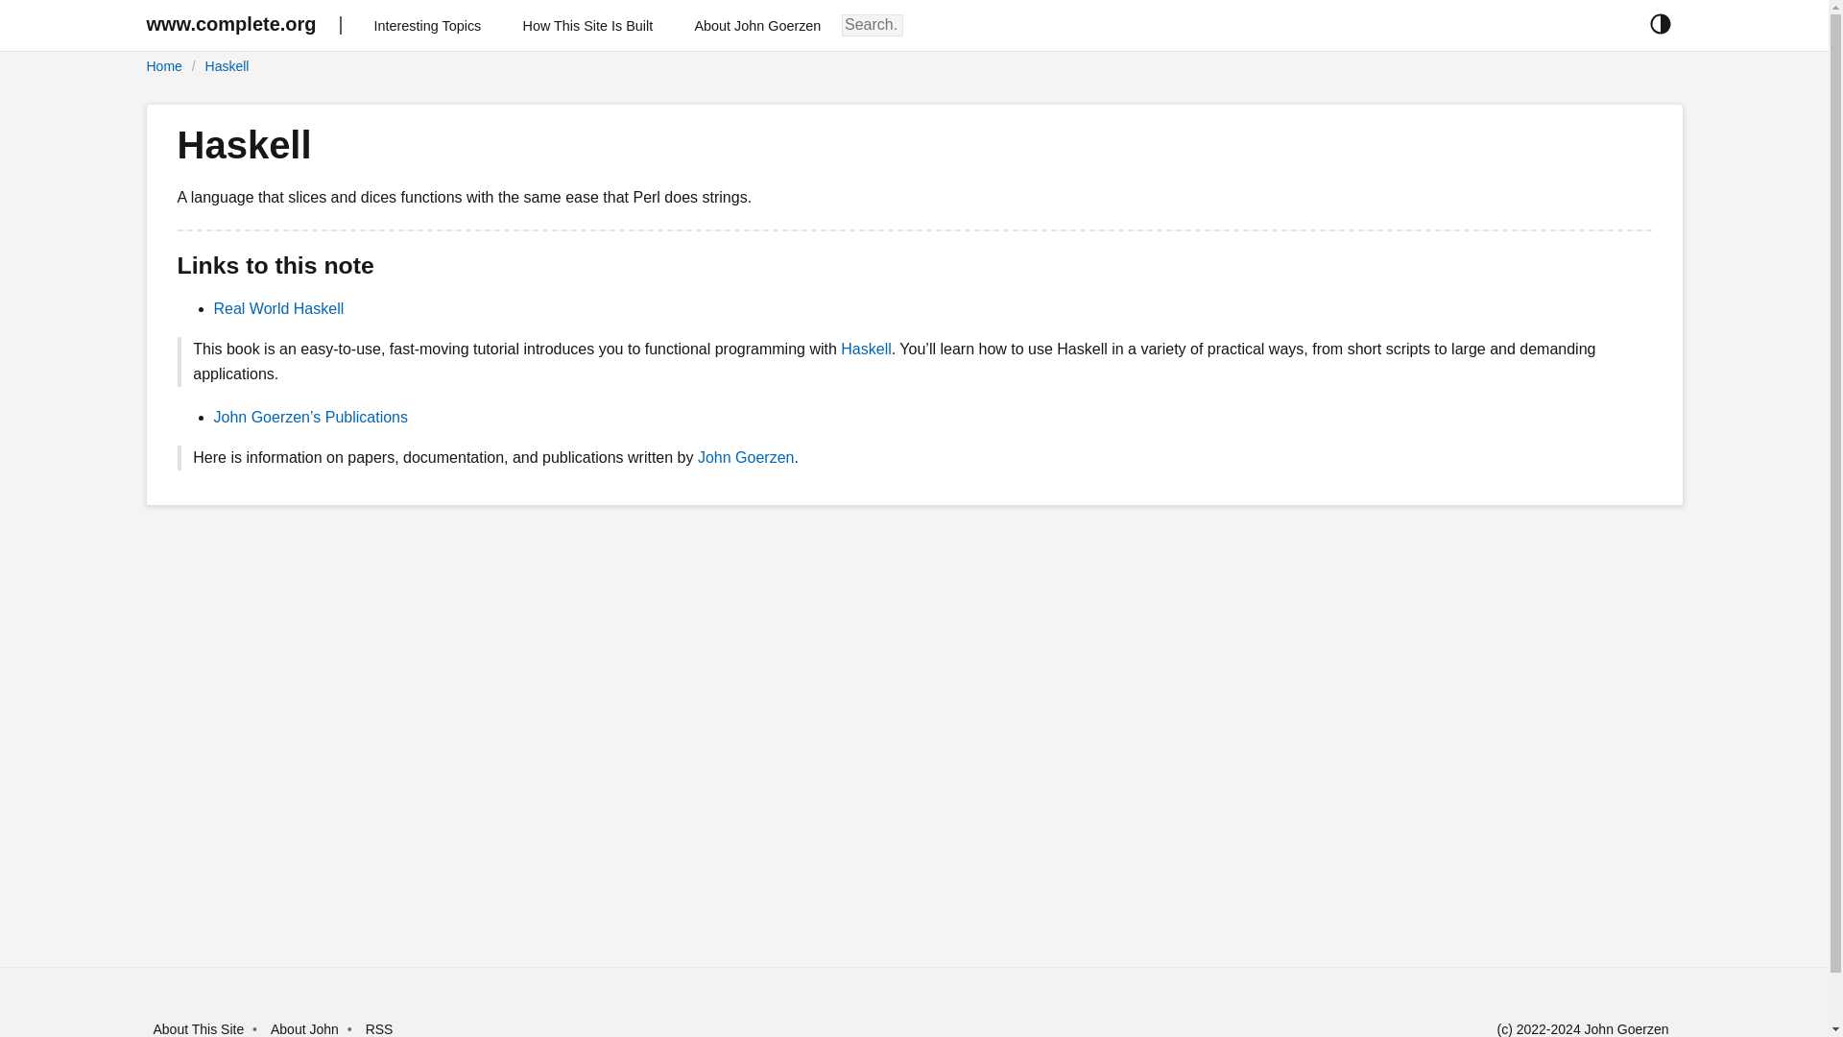  Describe the element at coordinates (746, 457) in the screenshot. I see `John Goerzen` at that location.